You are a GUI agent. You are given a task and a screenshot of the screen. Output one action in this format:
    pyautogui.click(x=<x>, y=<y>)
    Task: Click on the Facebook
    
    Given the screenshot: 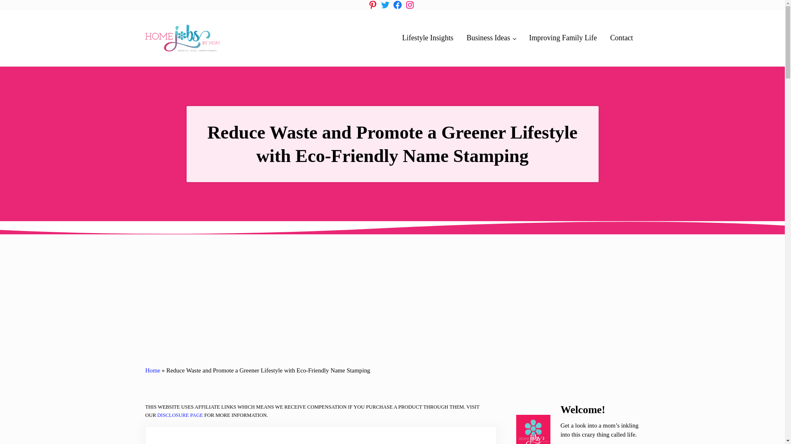 What is the action you would take?
    pyautogui.click(x=397, y=5)
    